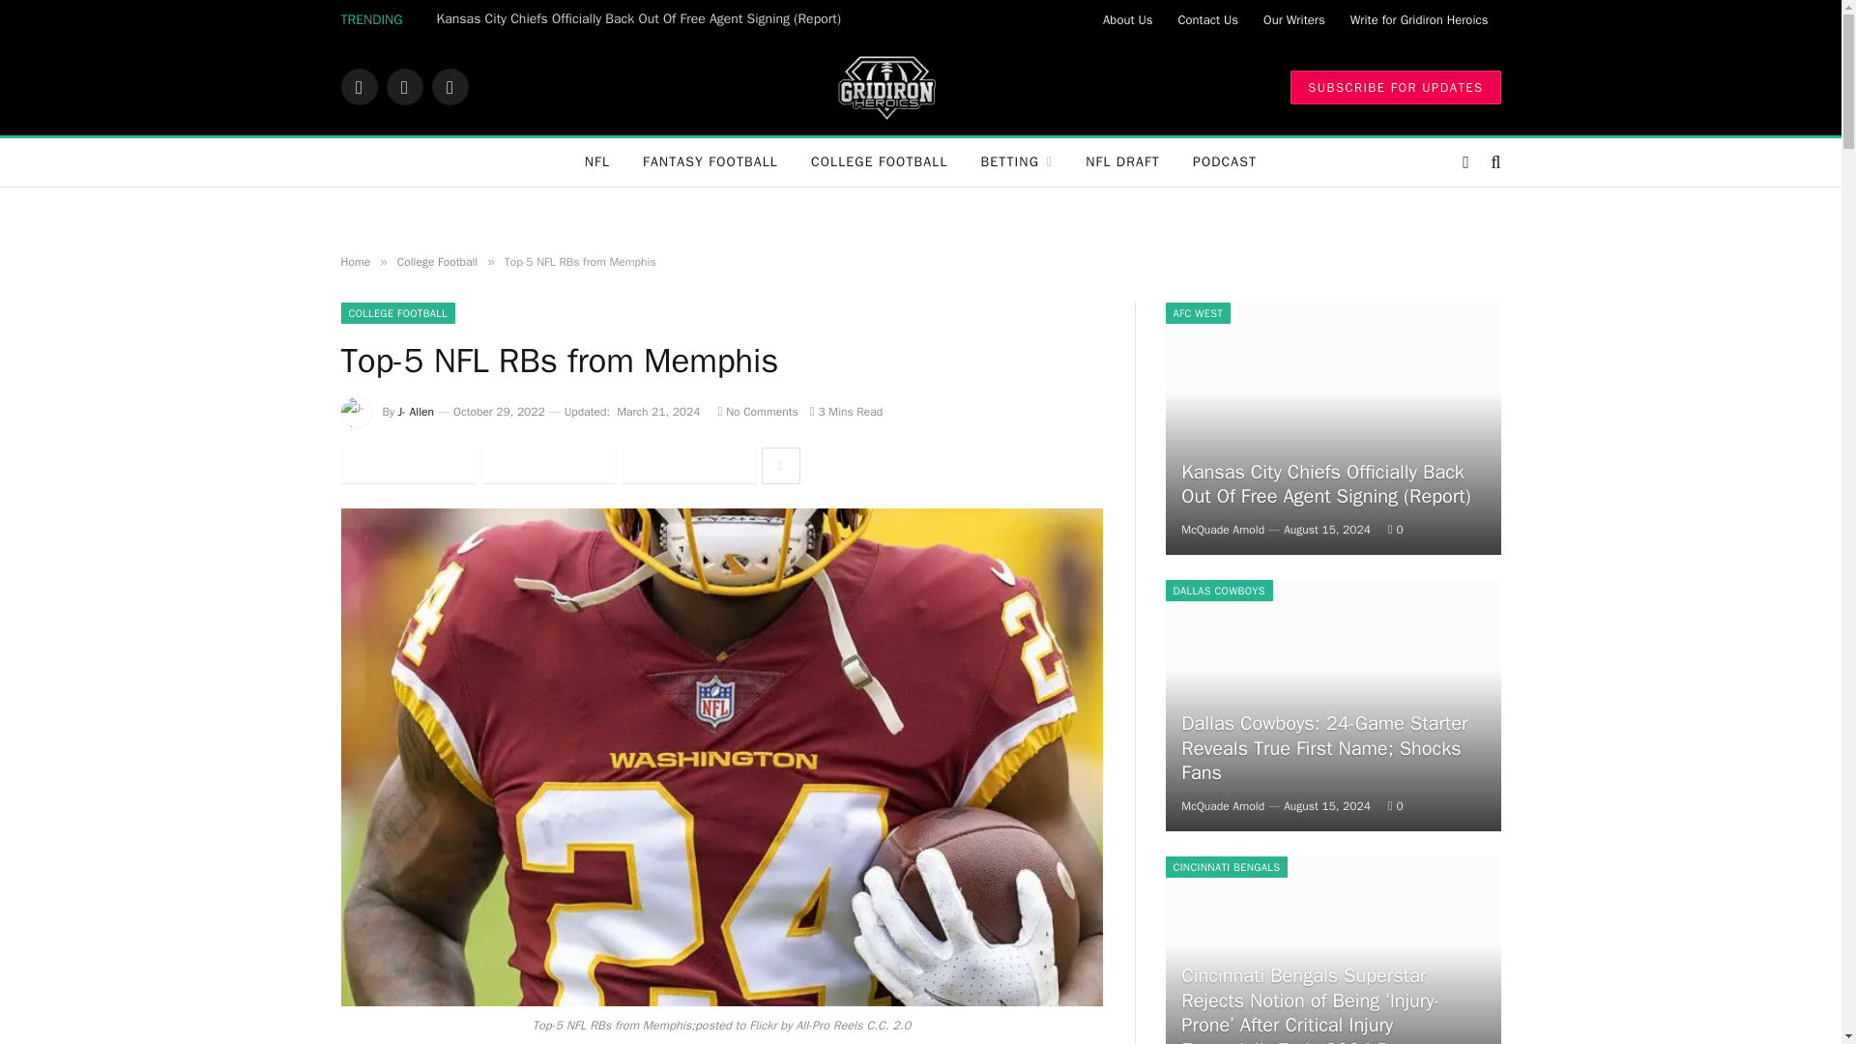 This screenshot has height=1044, width=1856. Describe the element at coordinates (780, 466) in the screenshot. I see `Show More Social Sharing` at that location.